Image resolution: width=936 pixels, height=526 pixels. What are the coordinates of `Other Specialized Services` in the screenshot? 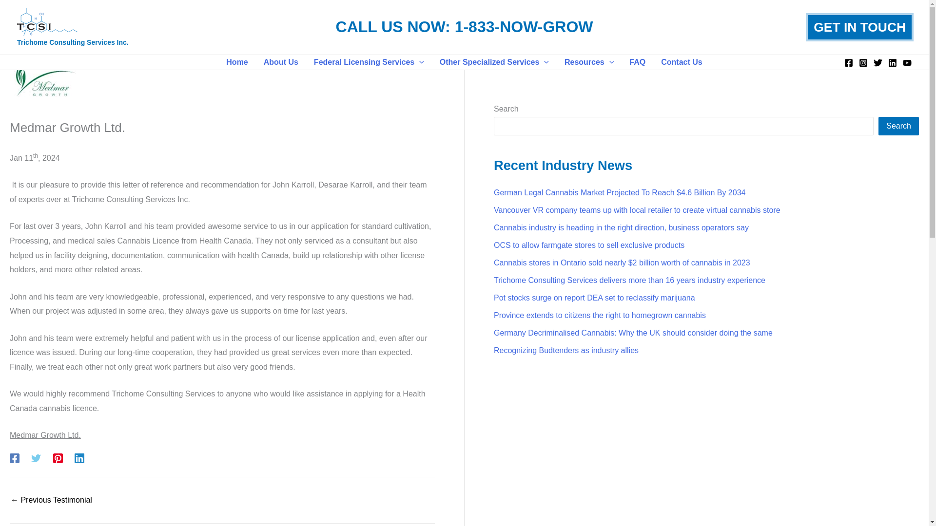 It's located at (494, 62).